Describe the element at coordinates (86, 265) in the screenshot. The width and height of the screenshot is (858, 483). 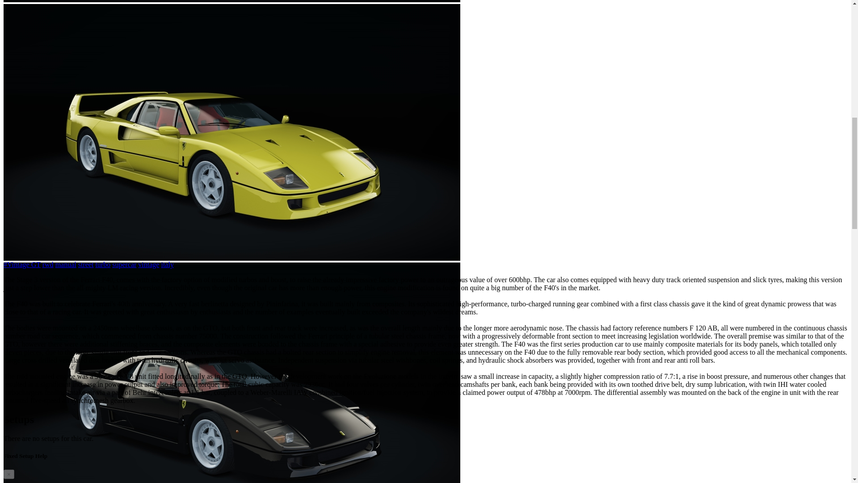
I see `street` at that location.